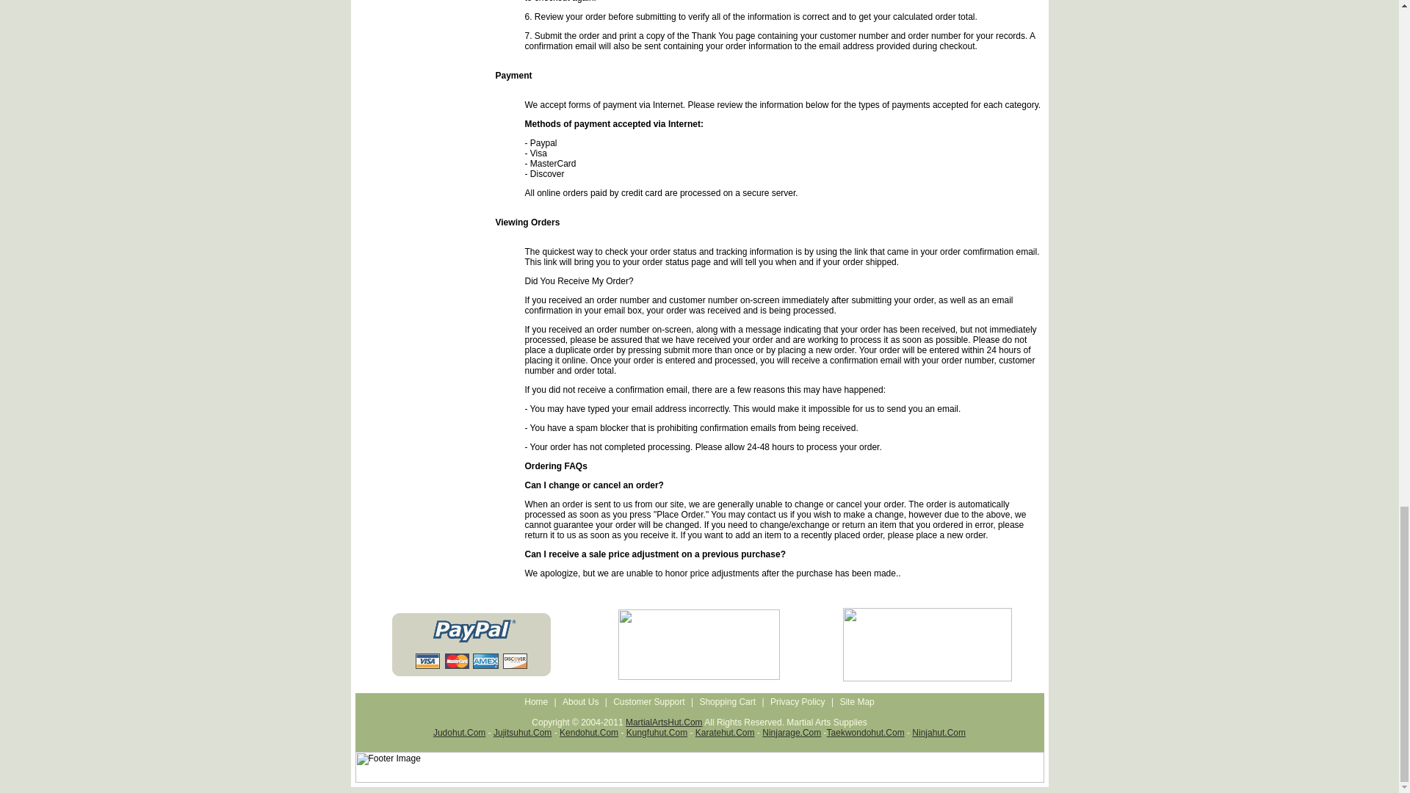  I want to click on MartialArtsHut.Com, so click(664, 722).